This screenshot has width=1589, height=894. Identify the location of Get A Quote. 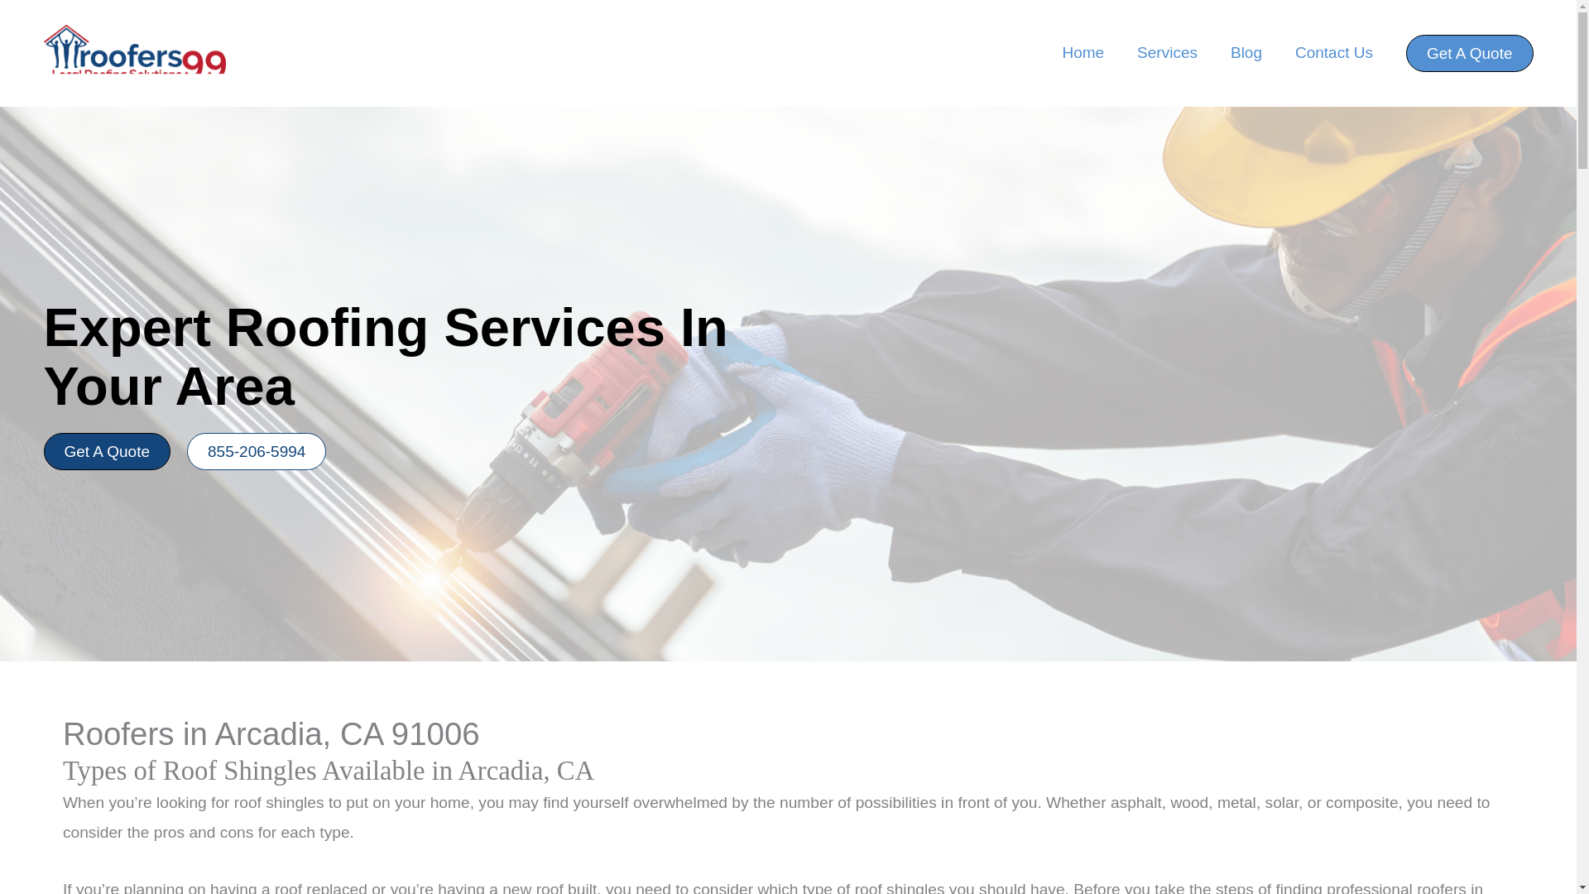
(1470, 53).